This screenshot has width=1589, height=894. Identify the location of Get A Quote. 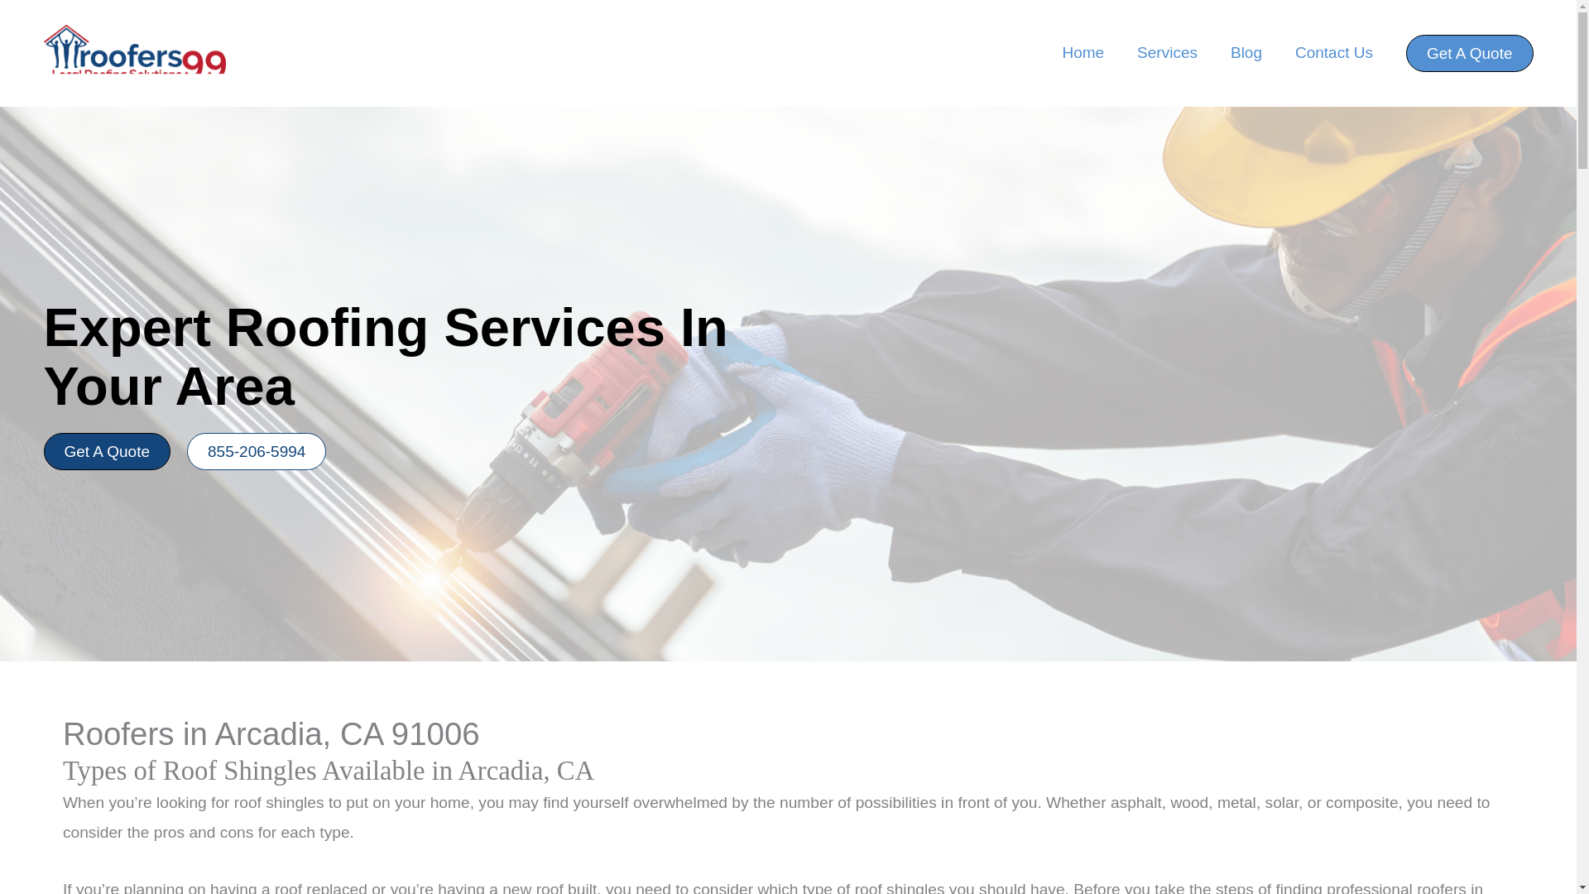
(1470, 53).